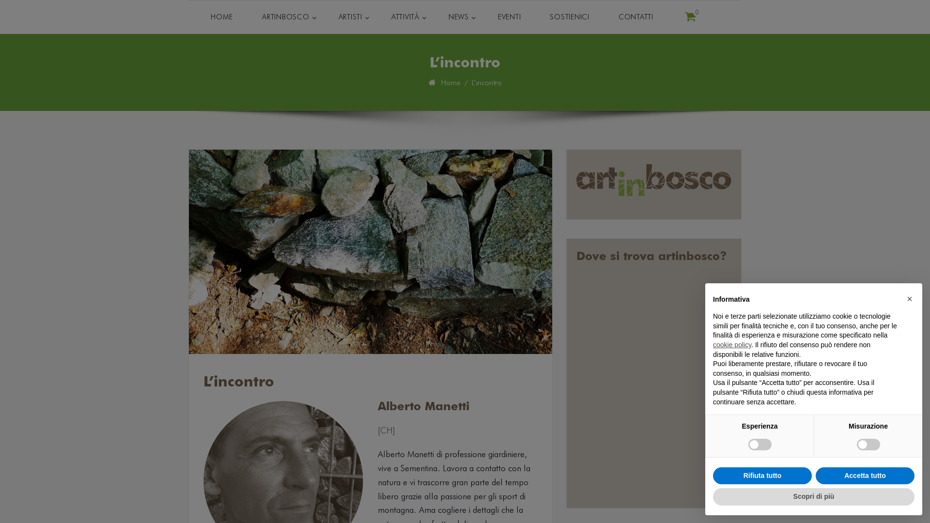  I want to click on 0, so click(691, 17).